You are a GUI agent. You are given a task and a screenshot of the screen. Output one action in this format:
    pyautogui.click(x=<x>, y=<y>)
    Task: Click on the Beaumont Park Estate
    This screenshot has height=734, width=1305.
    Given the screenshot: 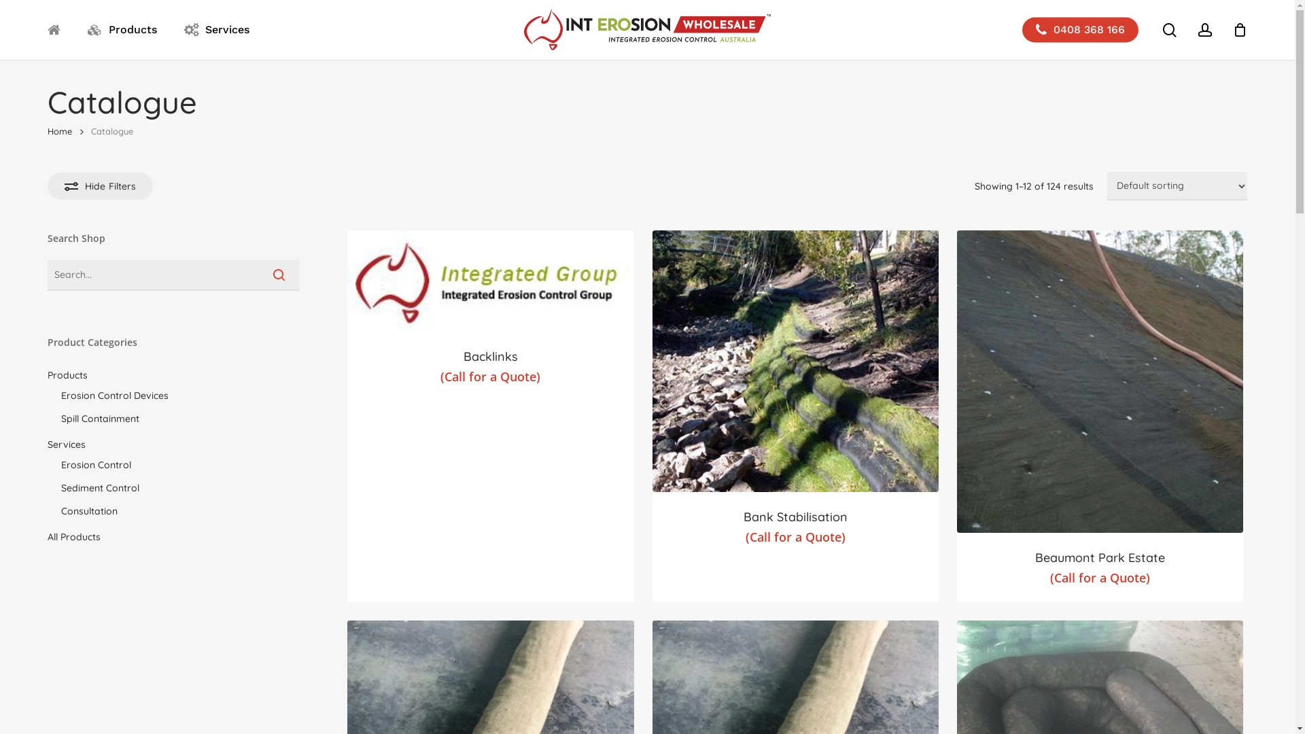 What is the action you would take?
    pyautogui.click(x=1100, y=559)
    